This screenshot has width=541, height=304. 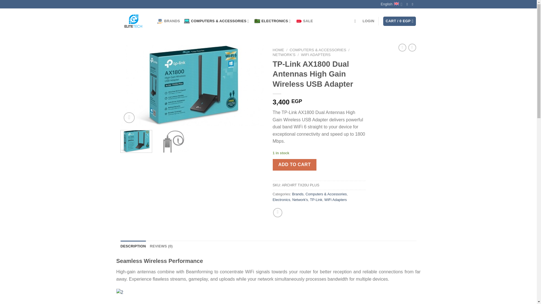 I want to click on SALE, so click(x=304, y=21).